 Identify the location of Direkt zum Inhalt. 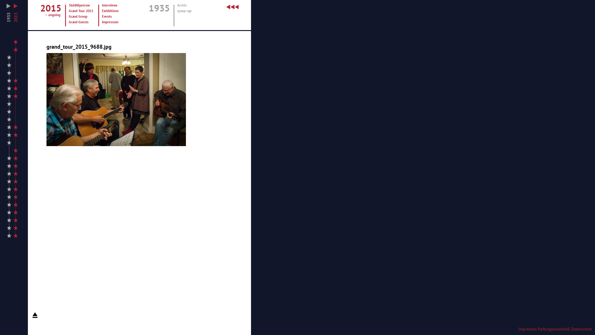
(20, 0).